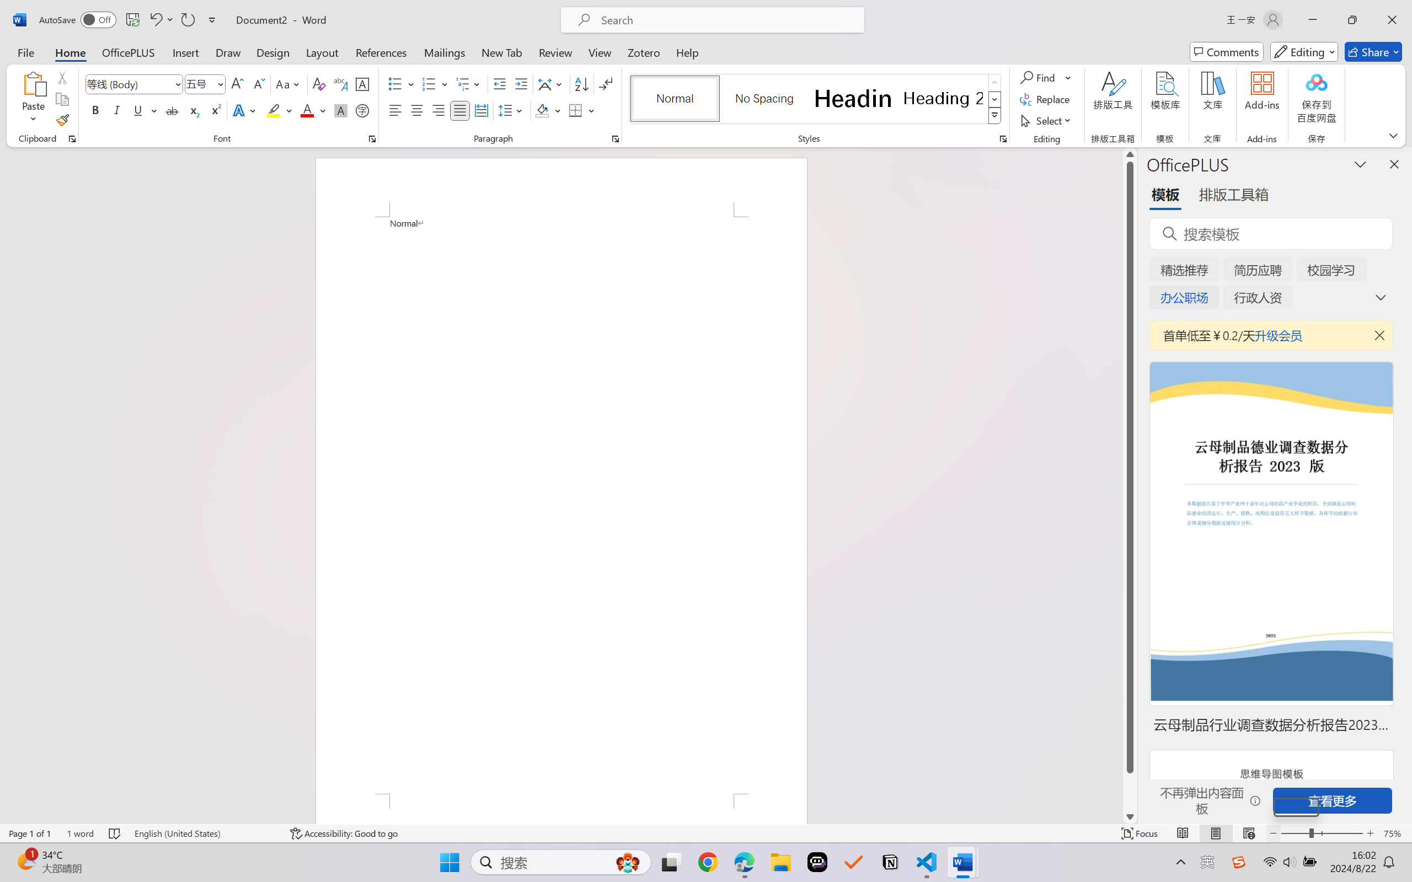 This screenshot has height=882, width=1412. What do you see at coordinates (581, 84) in the screenshot?
I see `Sort...` at bounding box center [581, 84].